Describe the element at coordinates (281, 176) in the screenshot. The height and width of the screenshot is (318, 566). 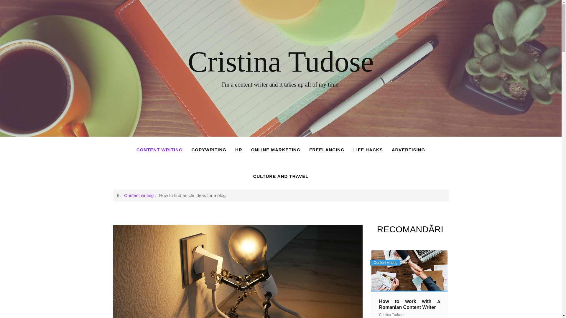
I see `CULTURE AND TRAVEL` at that location.